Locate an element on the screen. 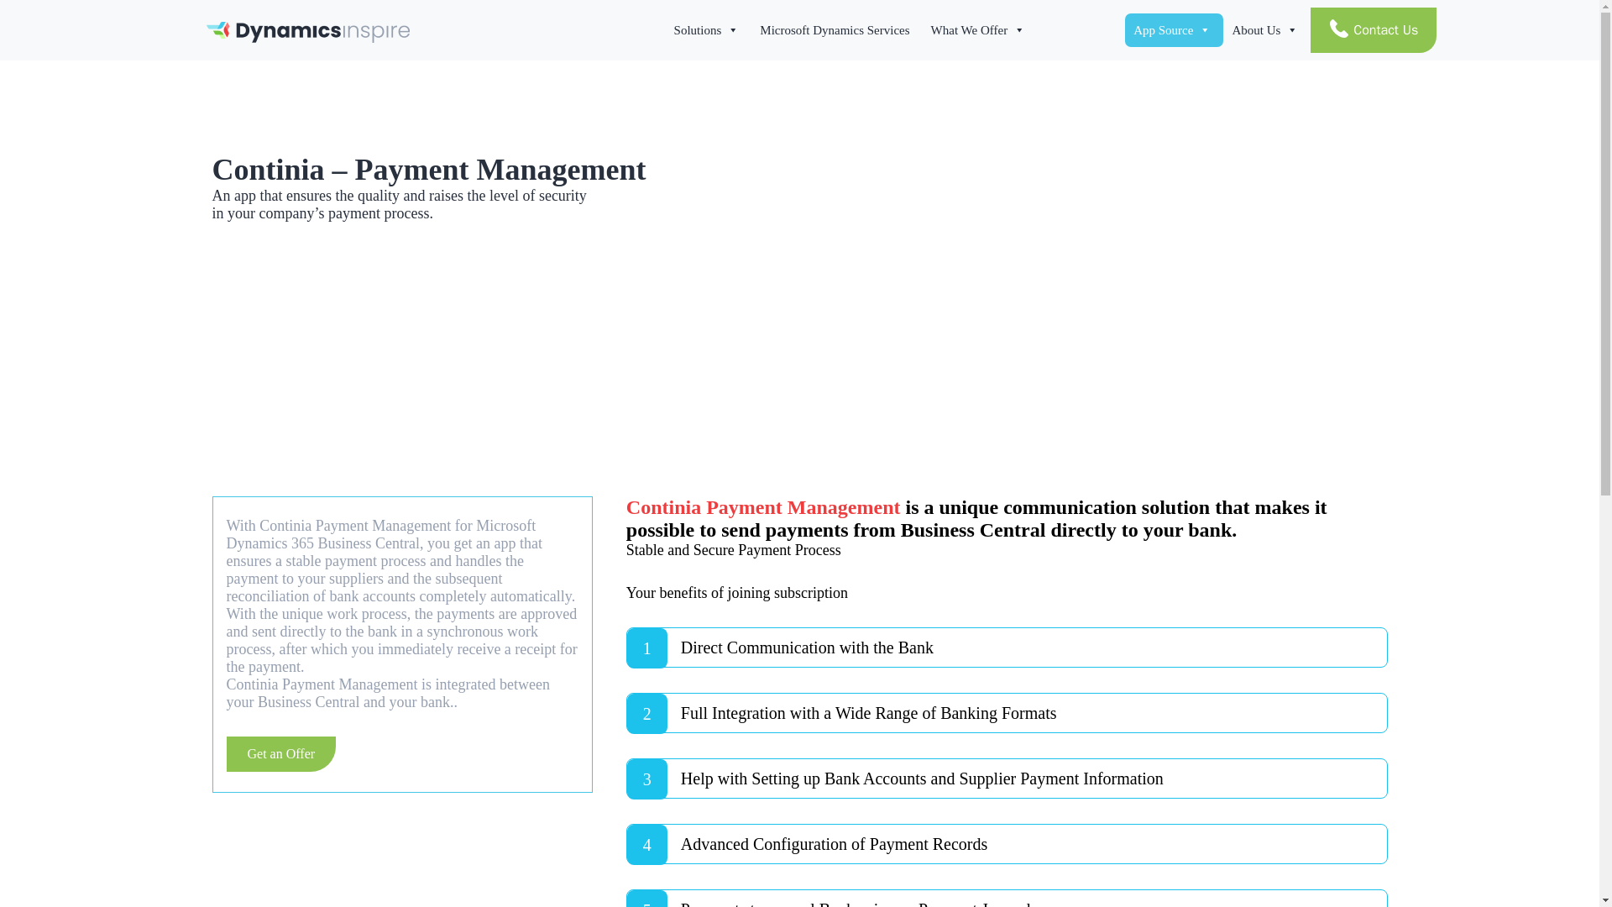 Image resolution: width=1612 pixels, height=907 pixels. App Source is located at coordinates (1174, 30).